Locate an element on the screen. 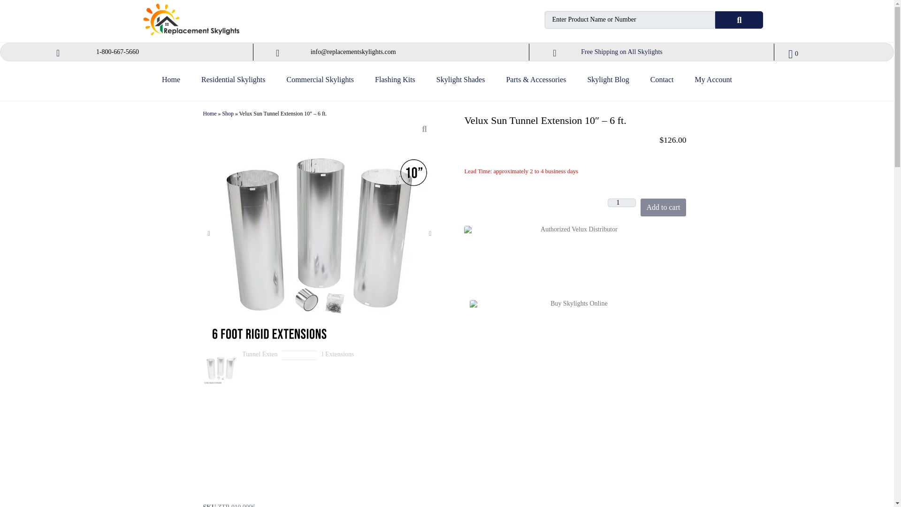 The image size is (901, 507). Velux Rigid Sun Tunnel Extension Tube is located at coordinates (339, 368).